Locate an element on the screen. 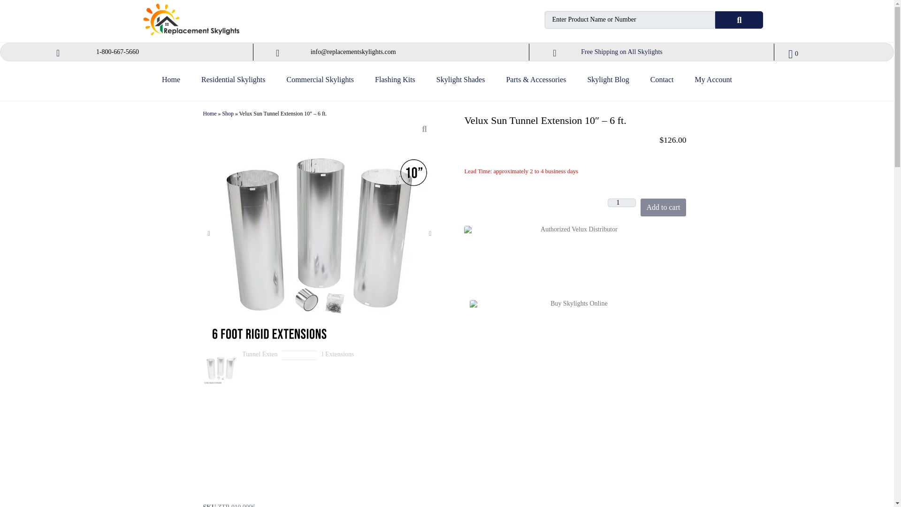 The image size is (901, 507). Velux Rigid Sun Tunnel Extension Tube is located at coordinates (339, 368).